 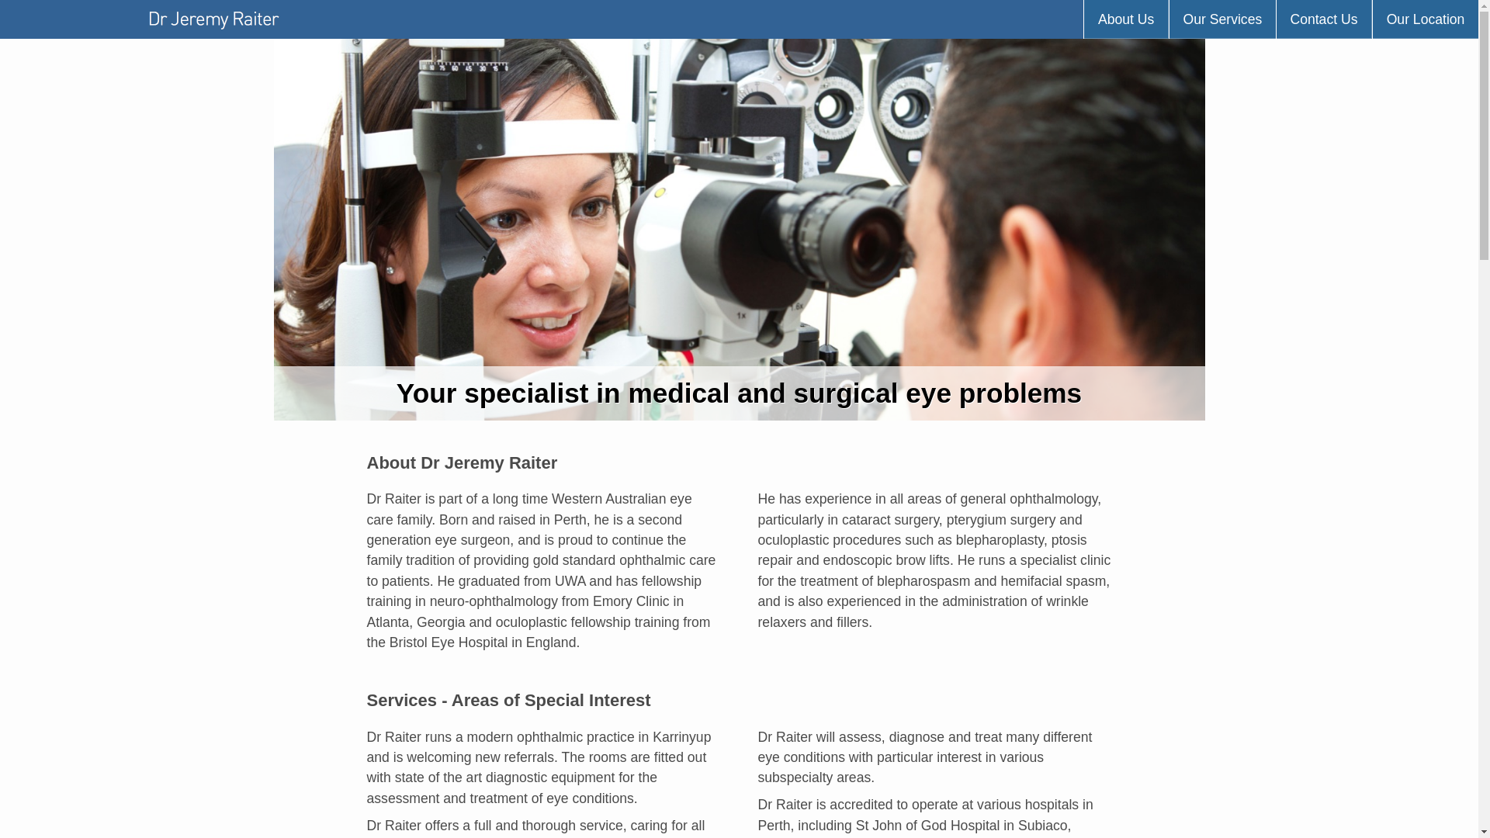 I want to click on Contact Us, so click(x=1324, y=20).